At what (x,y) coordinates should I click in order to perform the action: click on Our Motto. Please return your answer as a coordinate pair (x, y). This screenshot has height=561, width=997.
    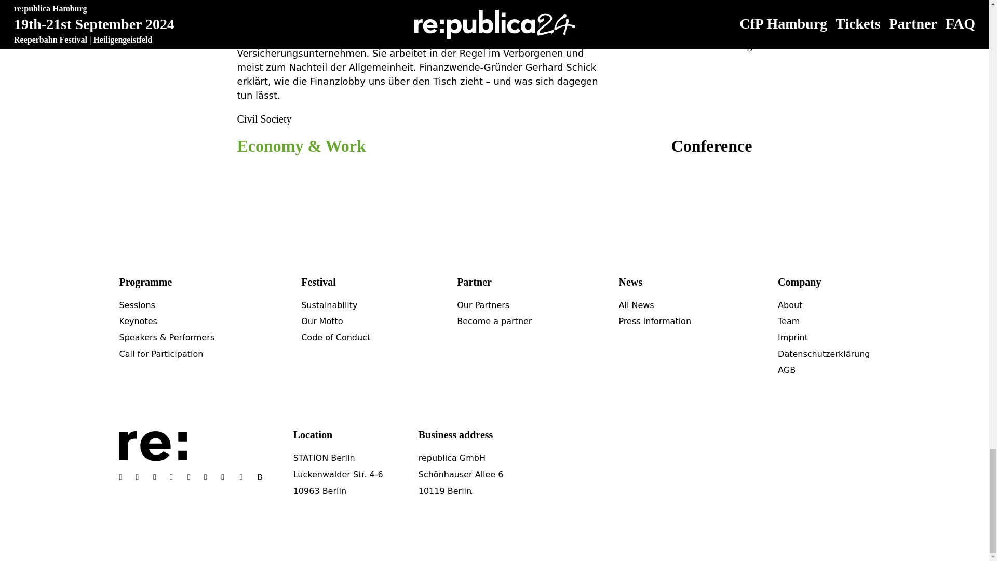
    Looking at the image, I should click on (322, 321).